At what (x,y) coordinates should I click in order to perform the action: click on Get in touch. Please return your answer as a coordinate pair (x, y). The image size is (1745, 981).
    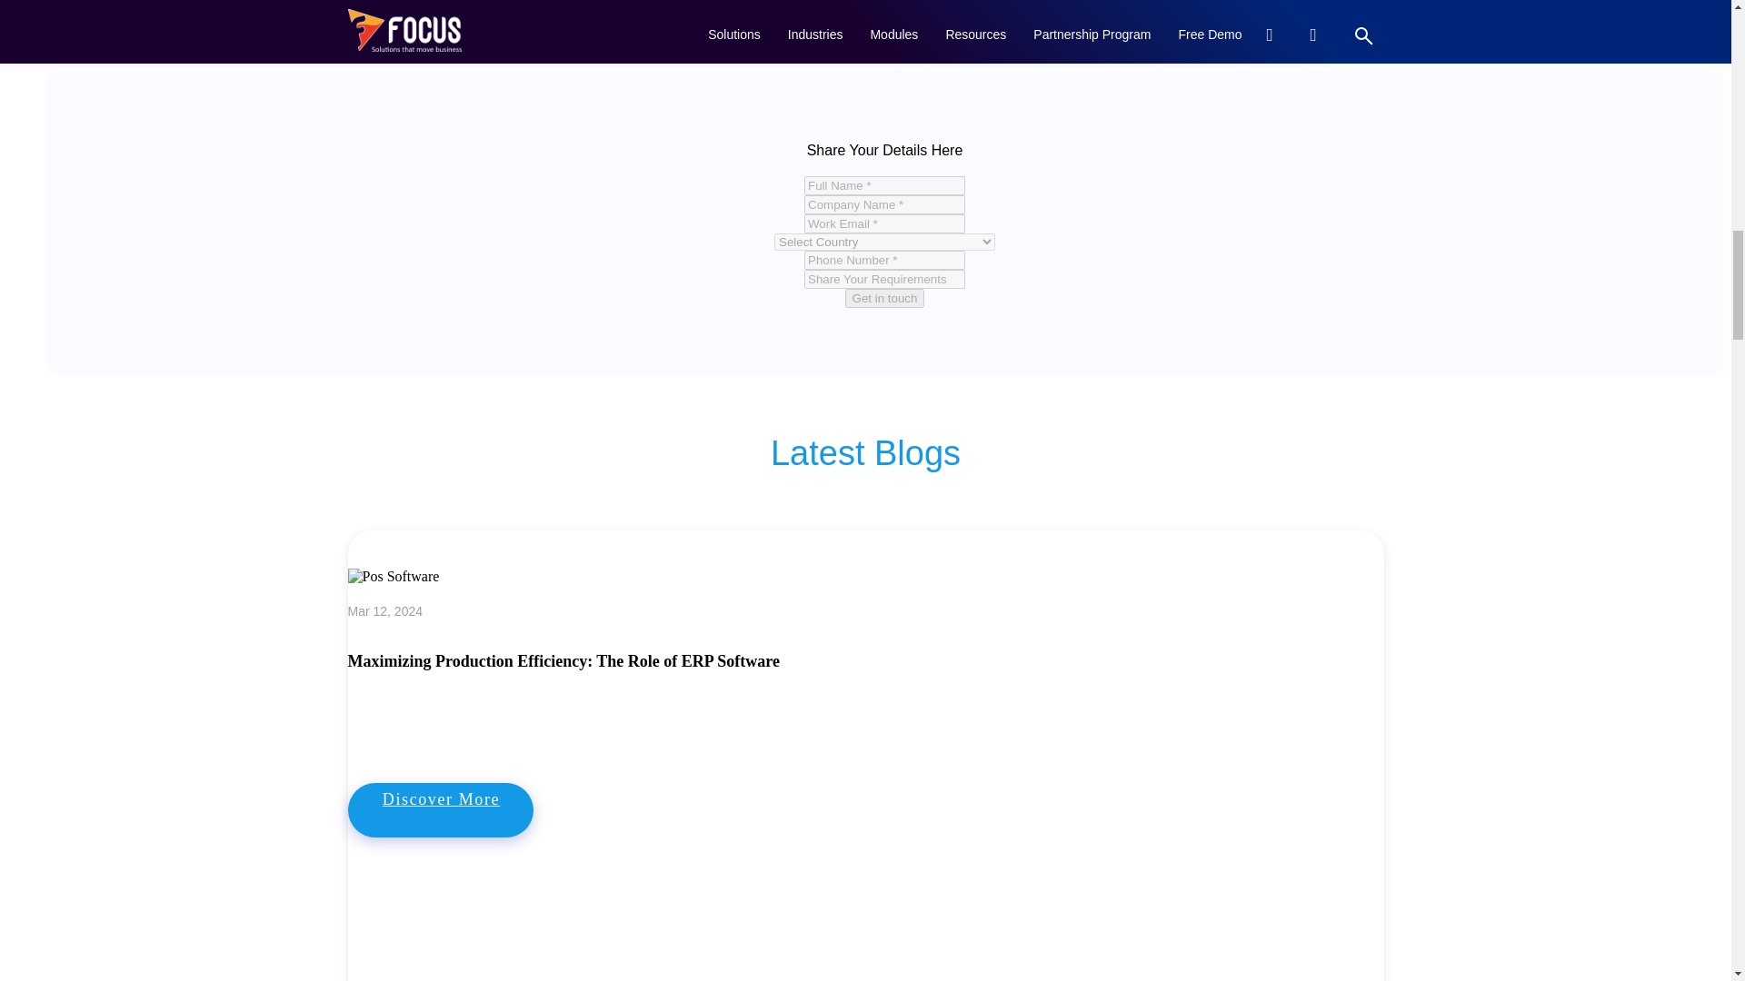
    Looking at the image, I should click on (884, 298).